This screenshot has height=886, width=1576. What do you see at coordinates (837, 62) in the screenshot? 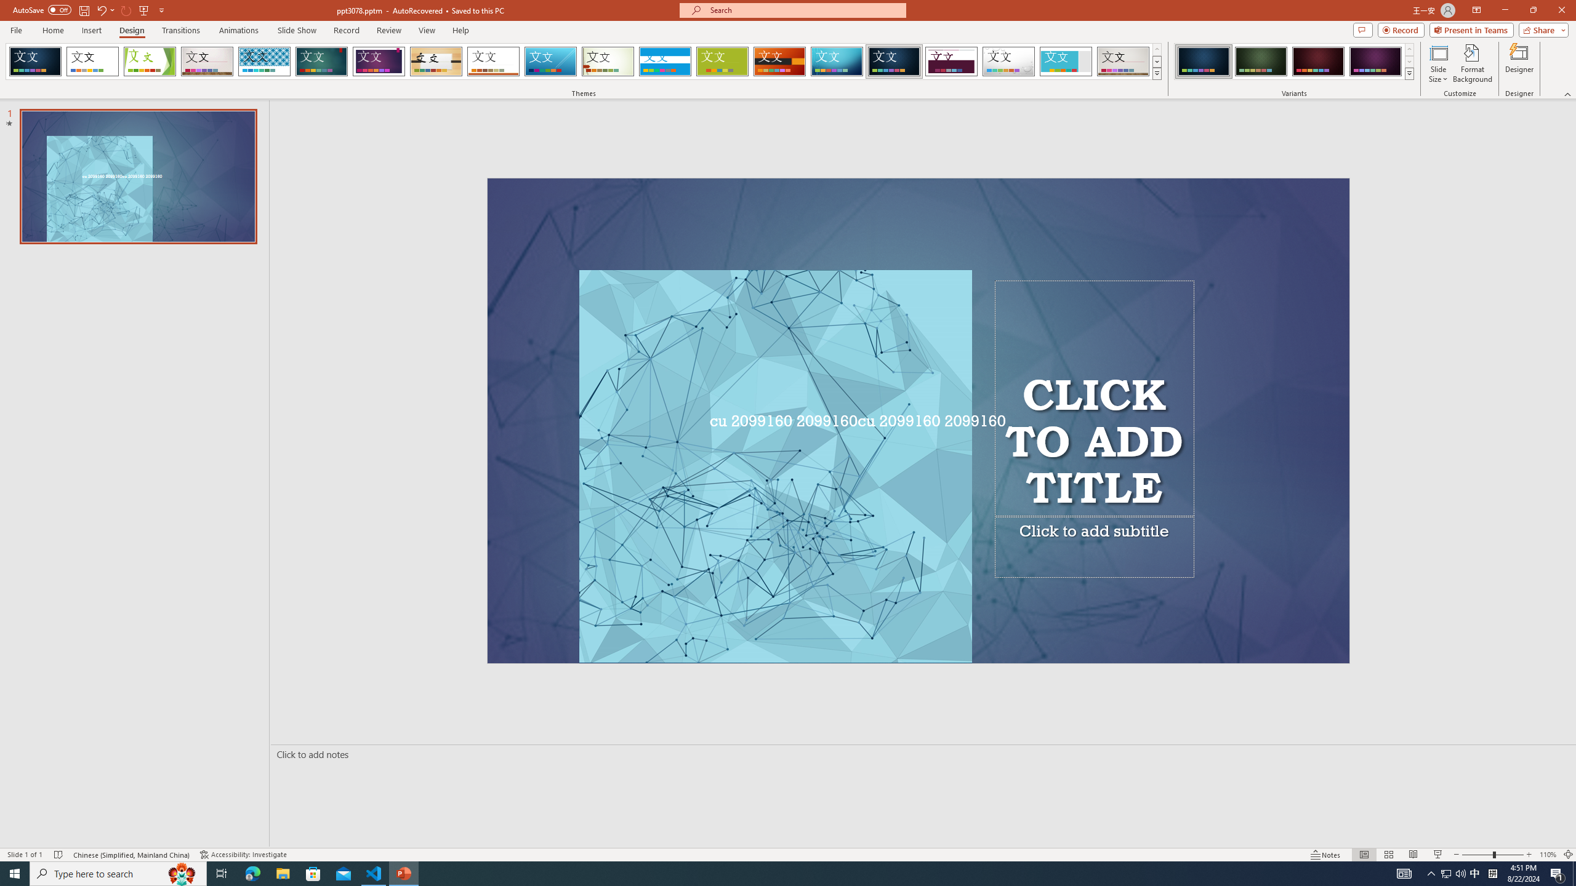
I see `Circuit` at bounding box center [837, 62].